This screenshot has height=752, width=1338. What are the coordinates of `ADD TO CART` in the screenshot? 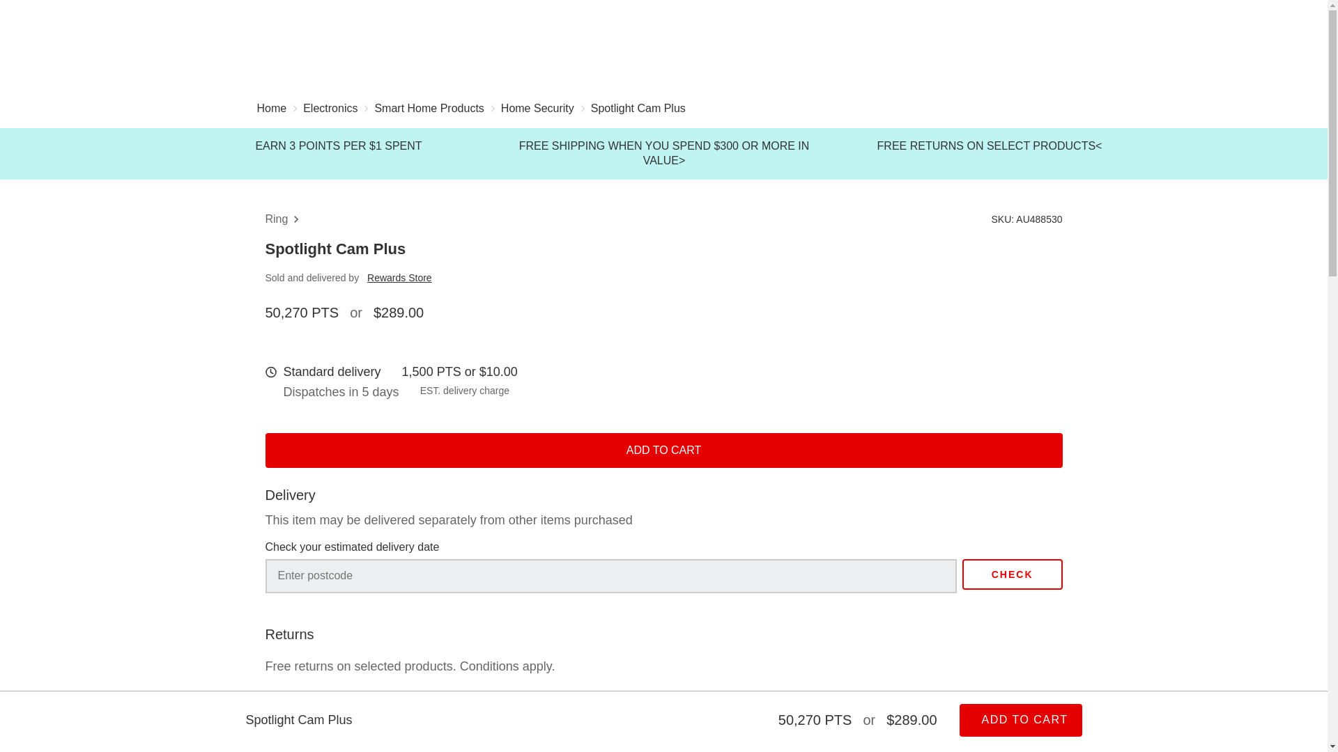 It's located at (663, 450).